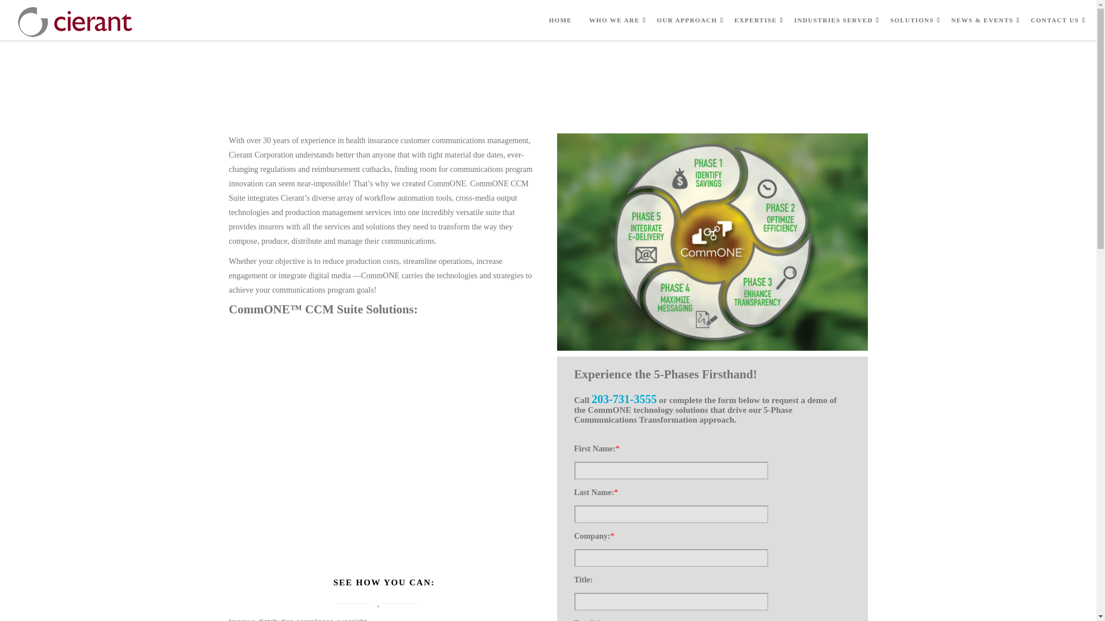 The height and width of the screenshot is (621, 1105). Describe the element at coordinates (614, 20) in the screenshot. I see `WHO WE ARE` at that location.